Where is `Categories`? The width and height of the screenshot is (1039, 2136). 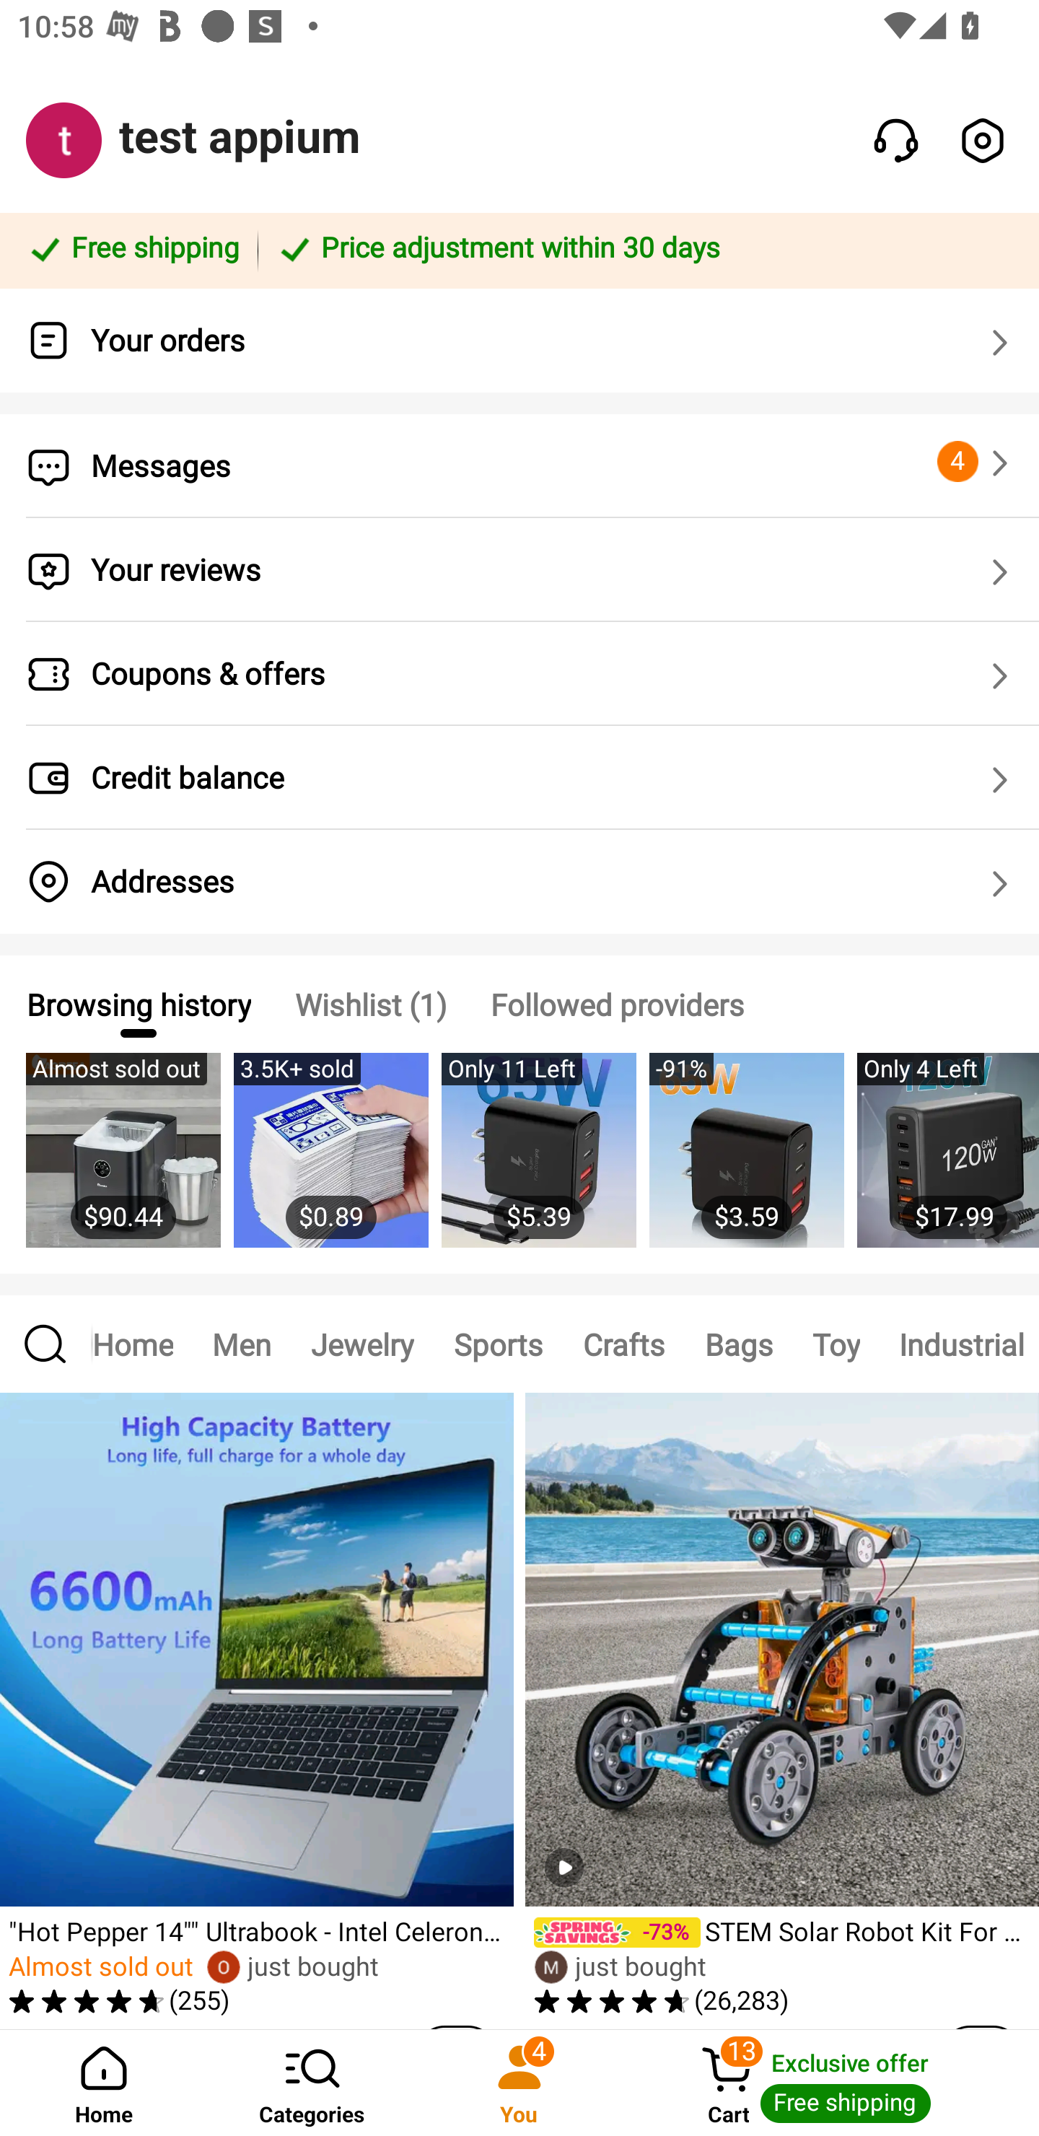
Categories is located at coordinates (312, 2083).